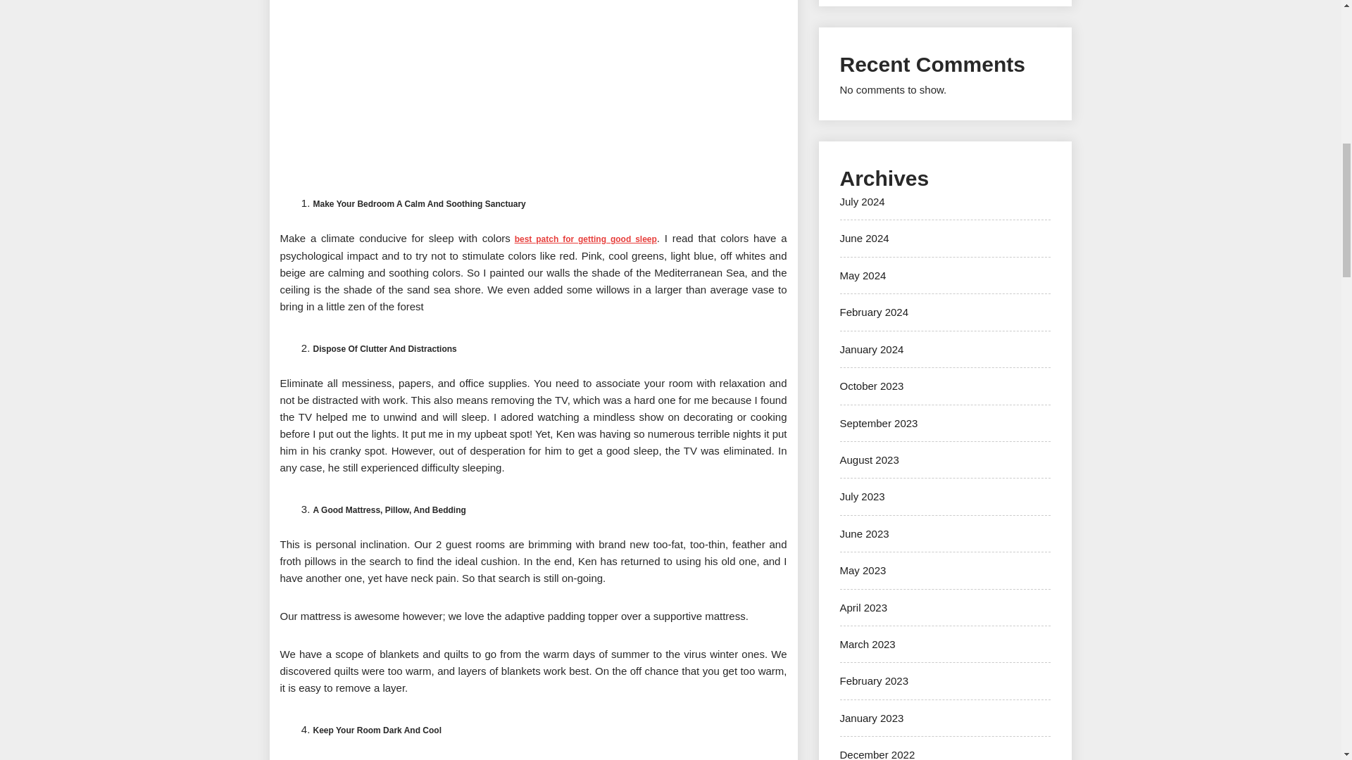  Describe the element at coordinates (871, 349) in the screenshot. I see `January 2024` at that location.